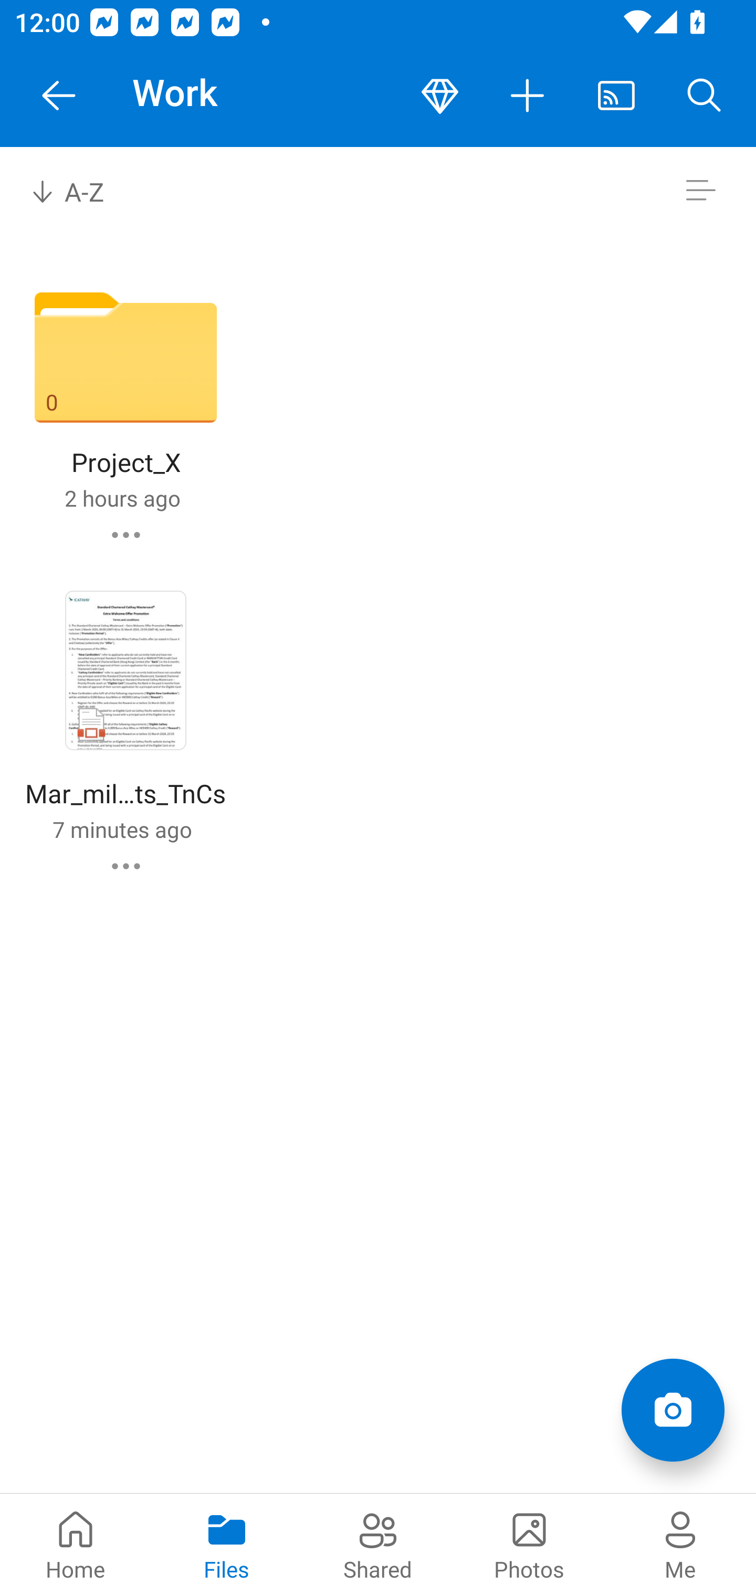 Image resolution: width=756 pixels, height=1596 pixels. Describe the element at coordinates (82, 190) in the screenshot. I see `A-Z Sort by combo box, sort by name, A to Z` at that location.